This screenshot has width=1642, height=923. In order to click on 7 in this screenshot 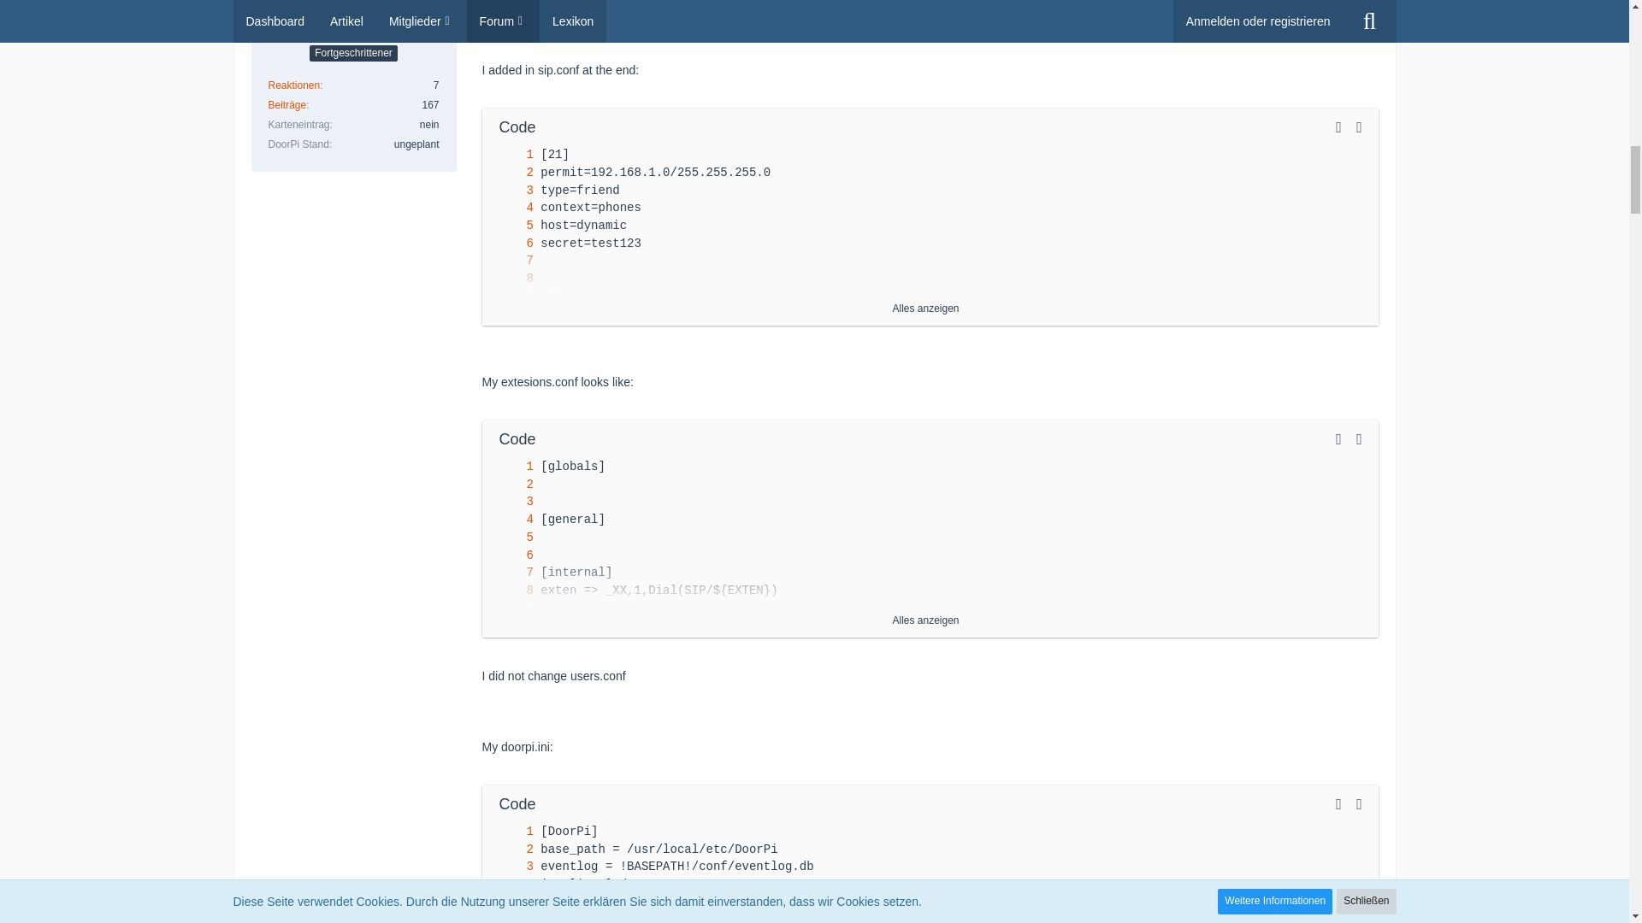, I will do `click(512, 261)`.